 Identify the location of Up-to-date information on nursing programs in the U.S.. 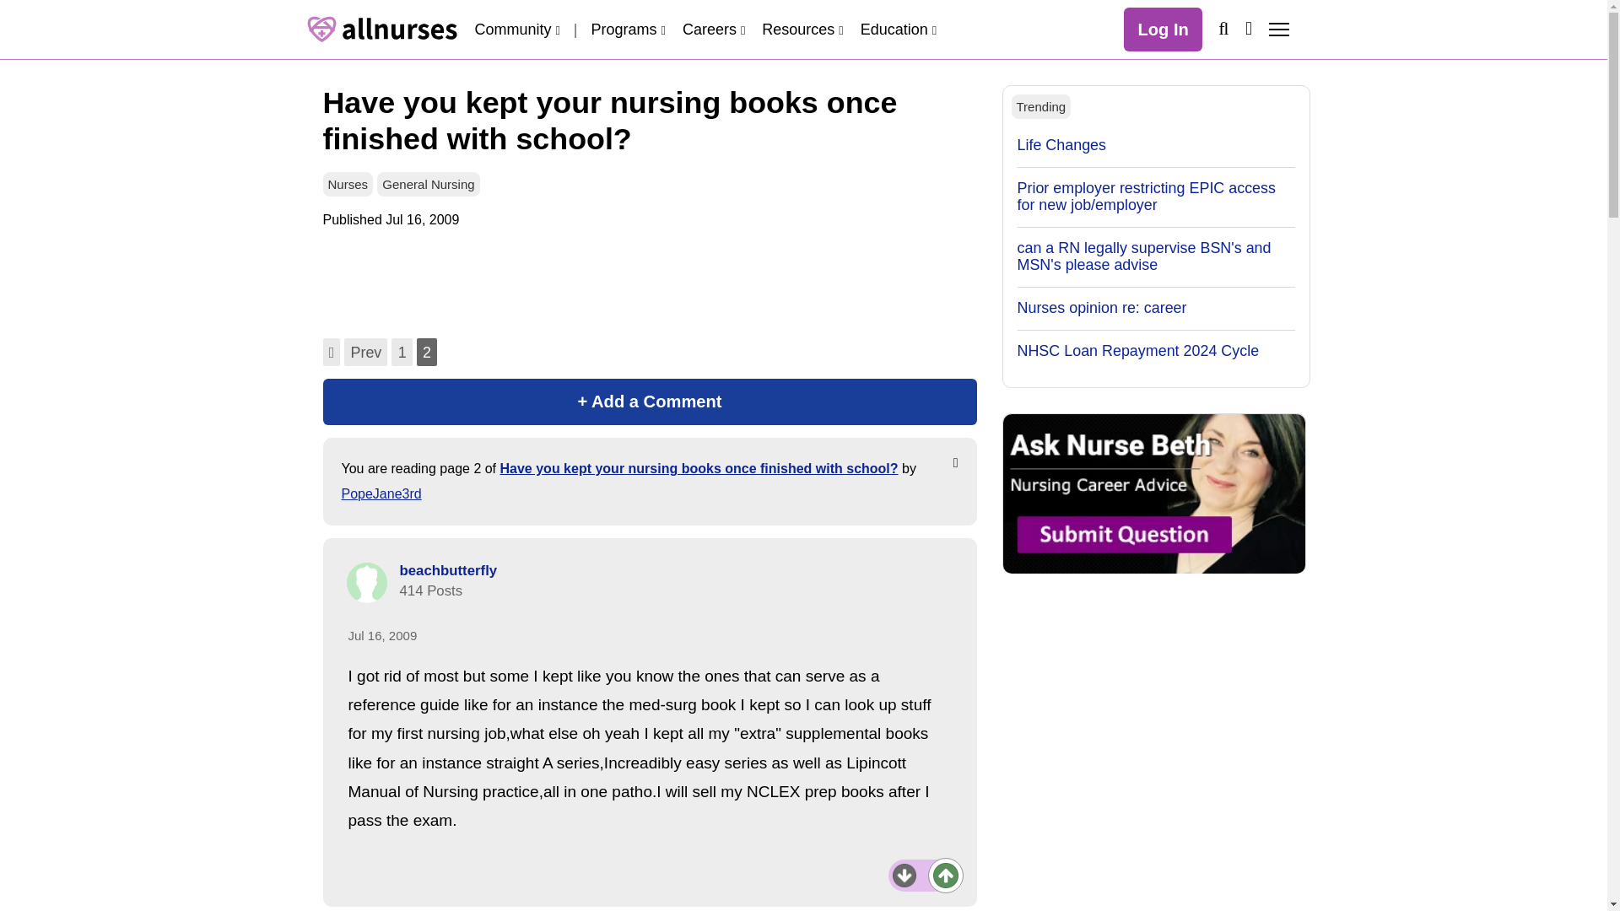
(628, 29).